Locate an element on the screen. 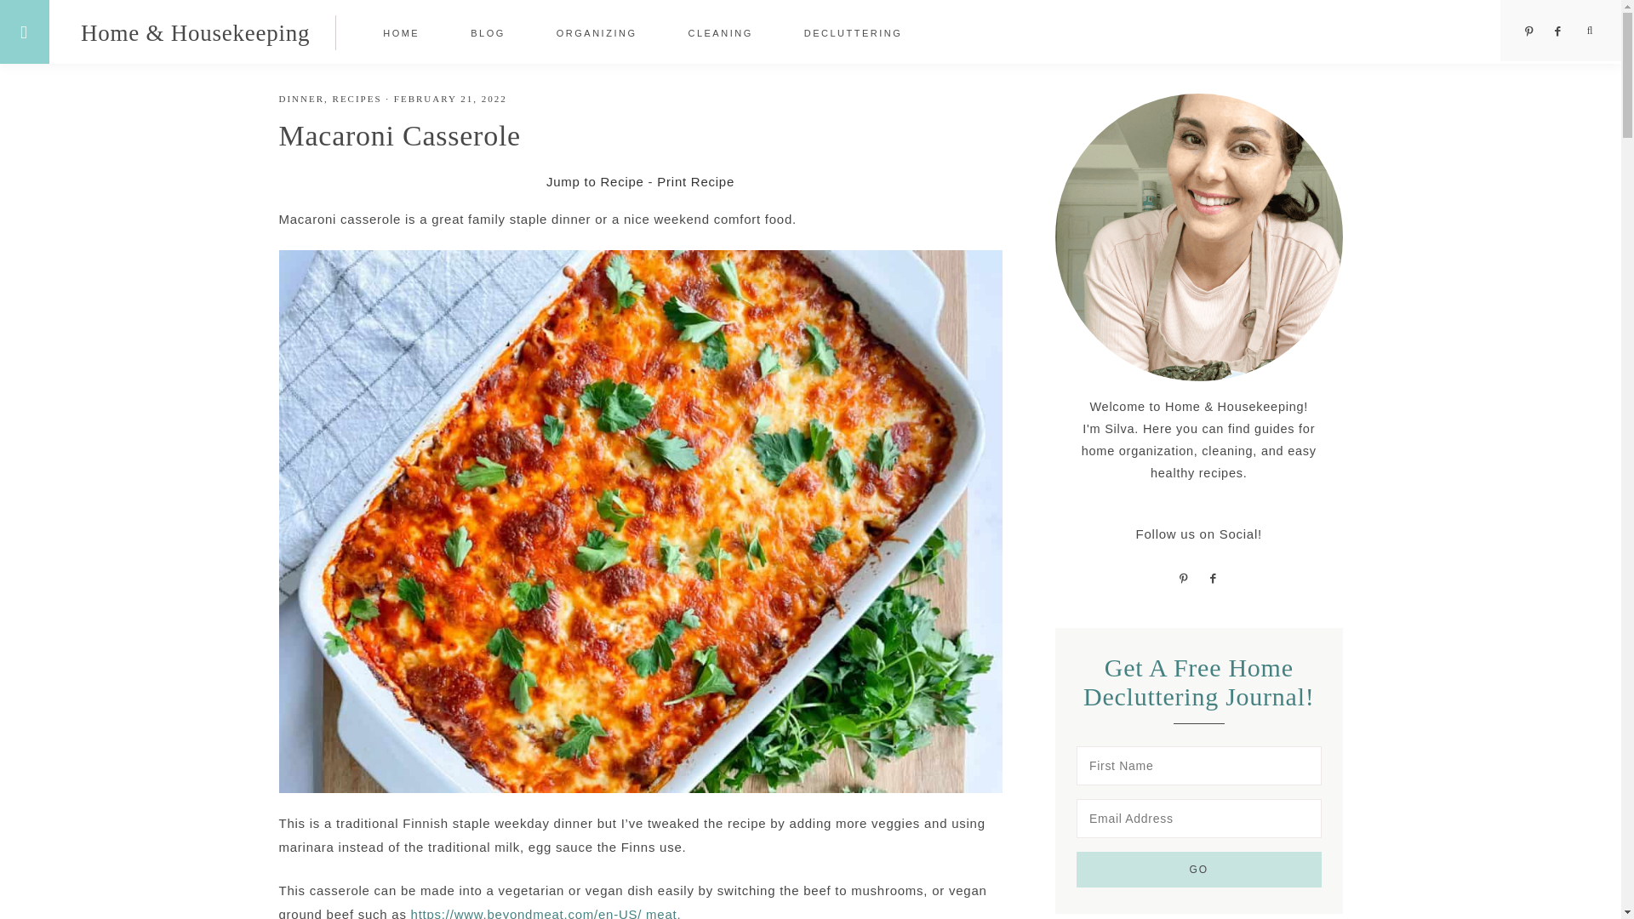 The image size is (1634, 919). GO is located at coordinates (1199, 870).